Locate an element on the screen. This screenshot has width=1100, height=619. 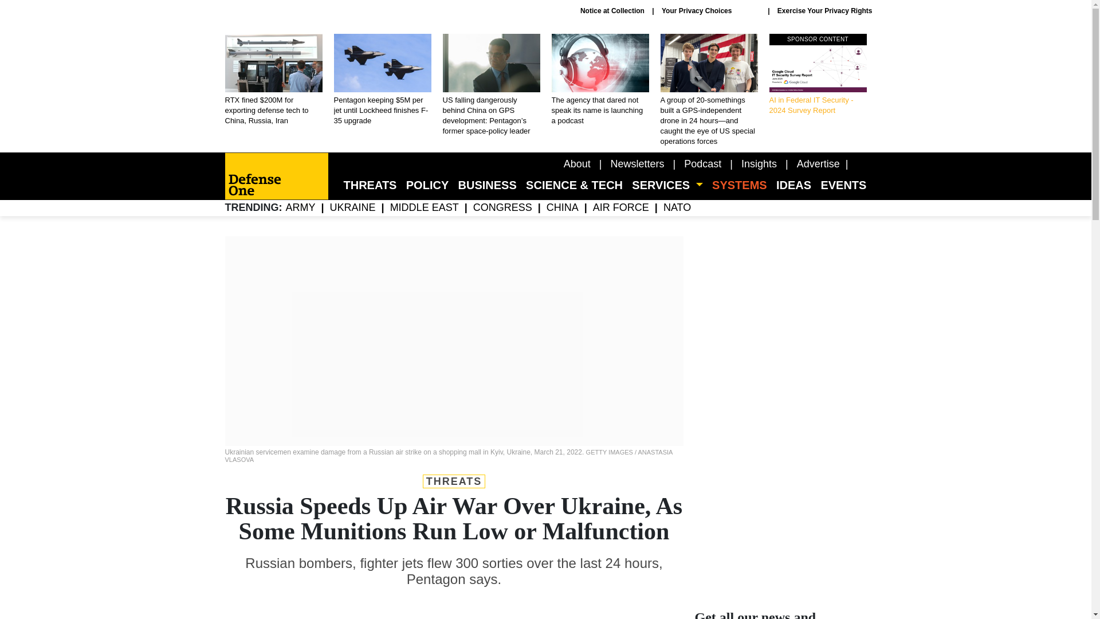
Advertise is located at coordinates (818, 164).